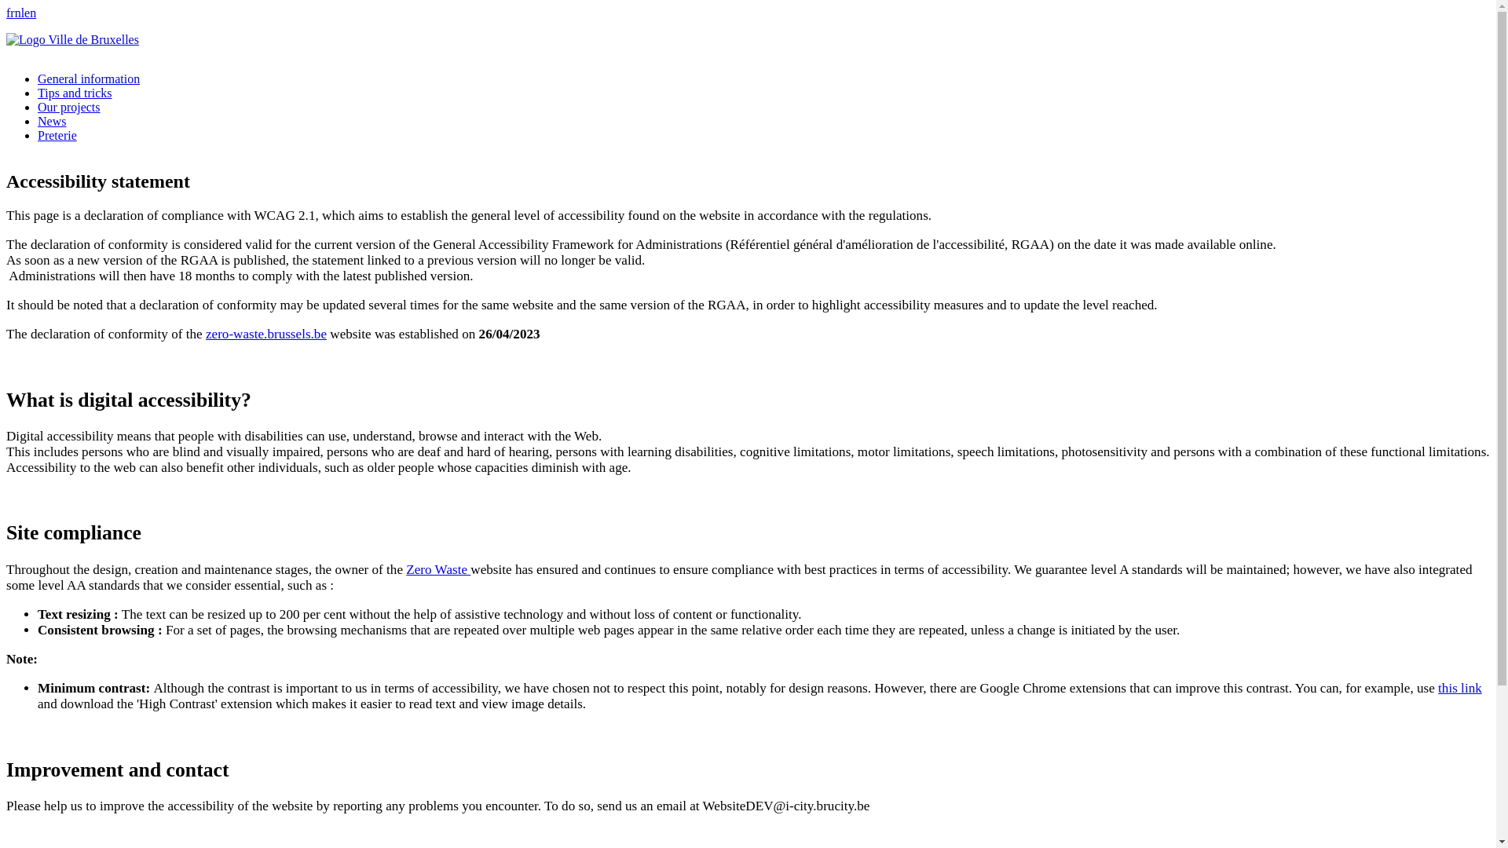 Image resolution: width=1508 pixels, height=848 pixels. I want to click on en, so click(30, 13).